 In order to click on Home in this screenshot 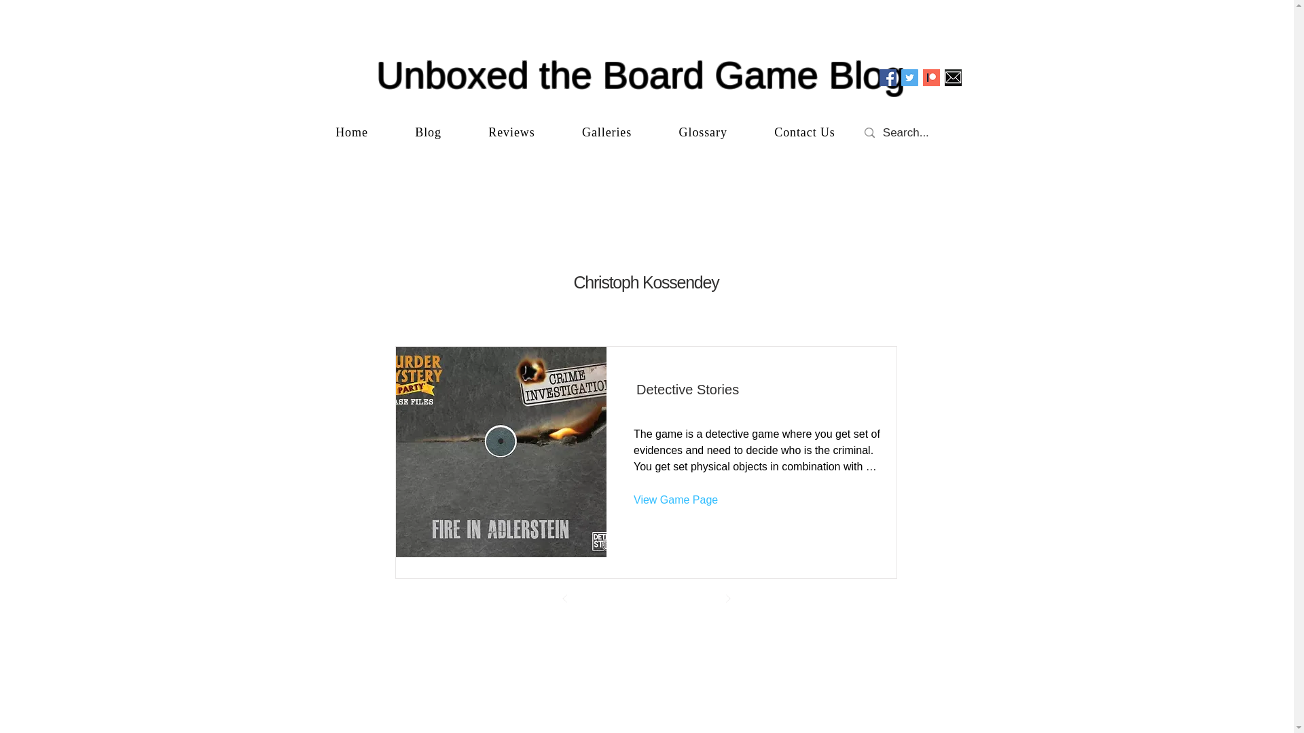, I will do `click(352, 132)`.